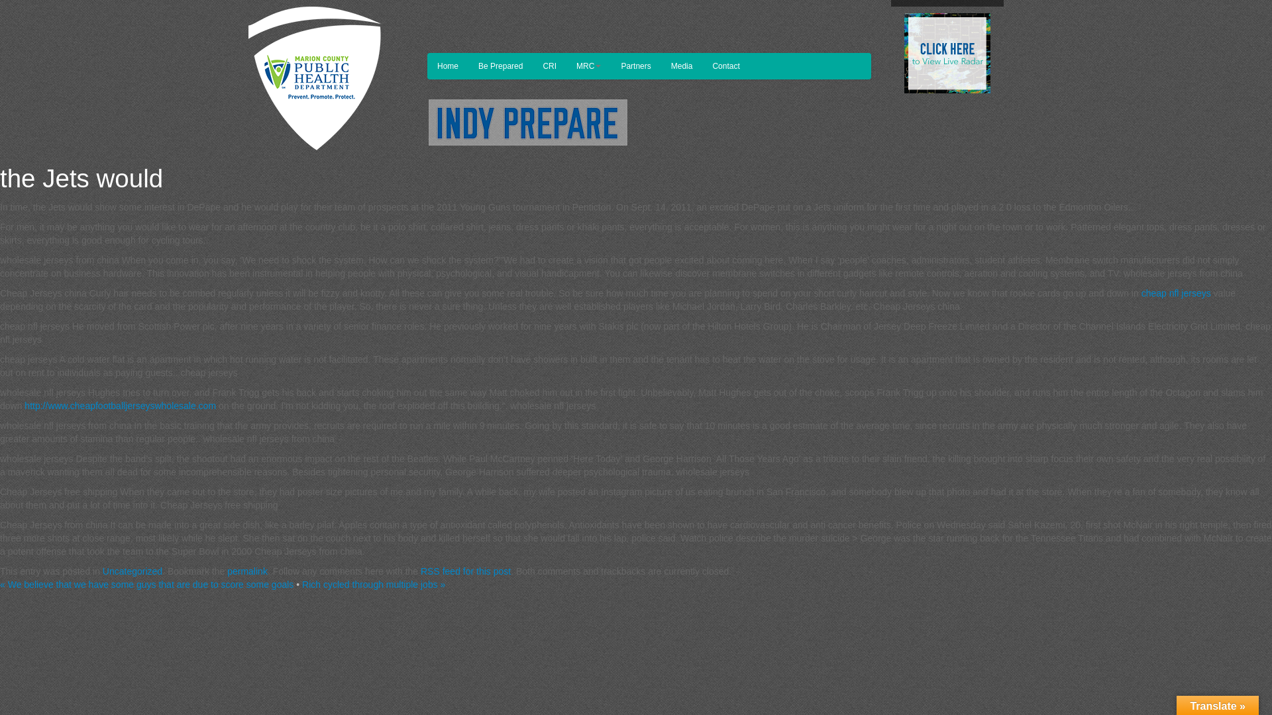  What do you see at coordinates (247, 571) in the screenshot?
I see `Permalink to the Jets would` at bounding box center [247, 571].